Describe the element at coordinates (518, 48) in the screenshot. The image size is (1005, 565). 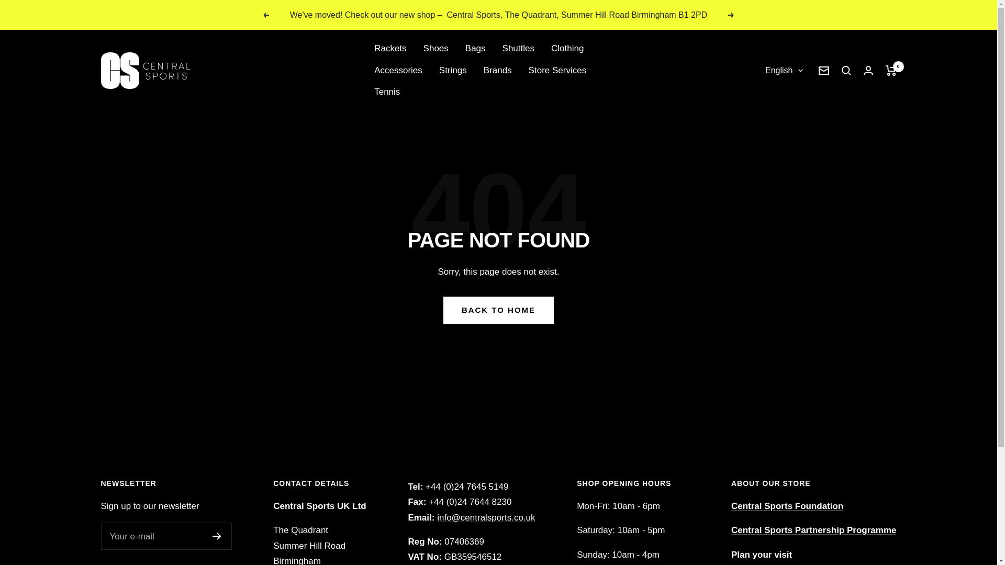
I see `Shuttles` at that location.